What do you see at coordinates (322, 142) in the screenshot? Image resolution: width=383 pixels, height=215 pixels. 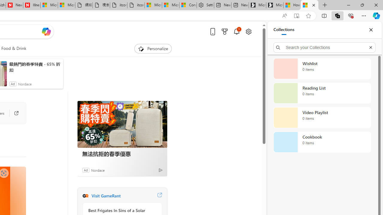 I see `Cookbook collection, 0 items` at bounding box center [322, 142].